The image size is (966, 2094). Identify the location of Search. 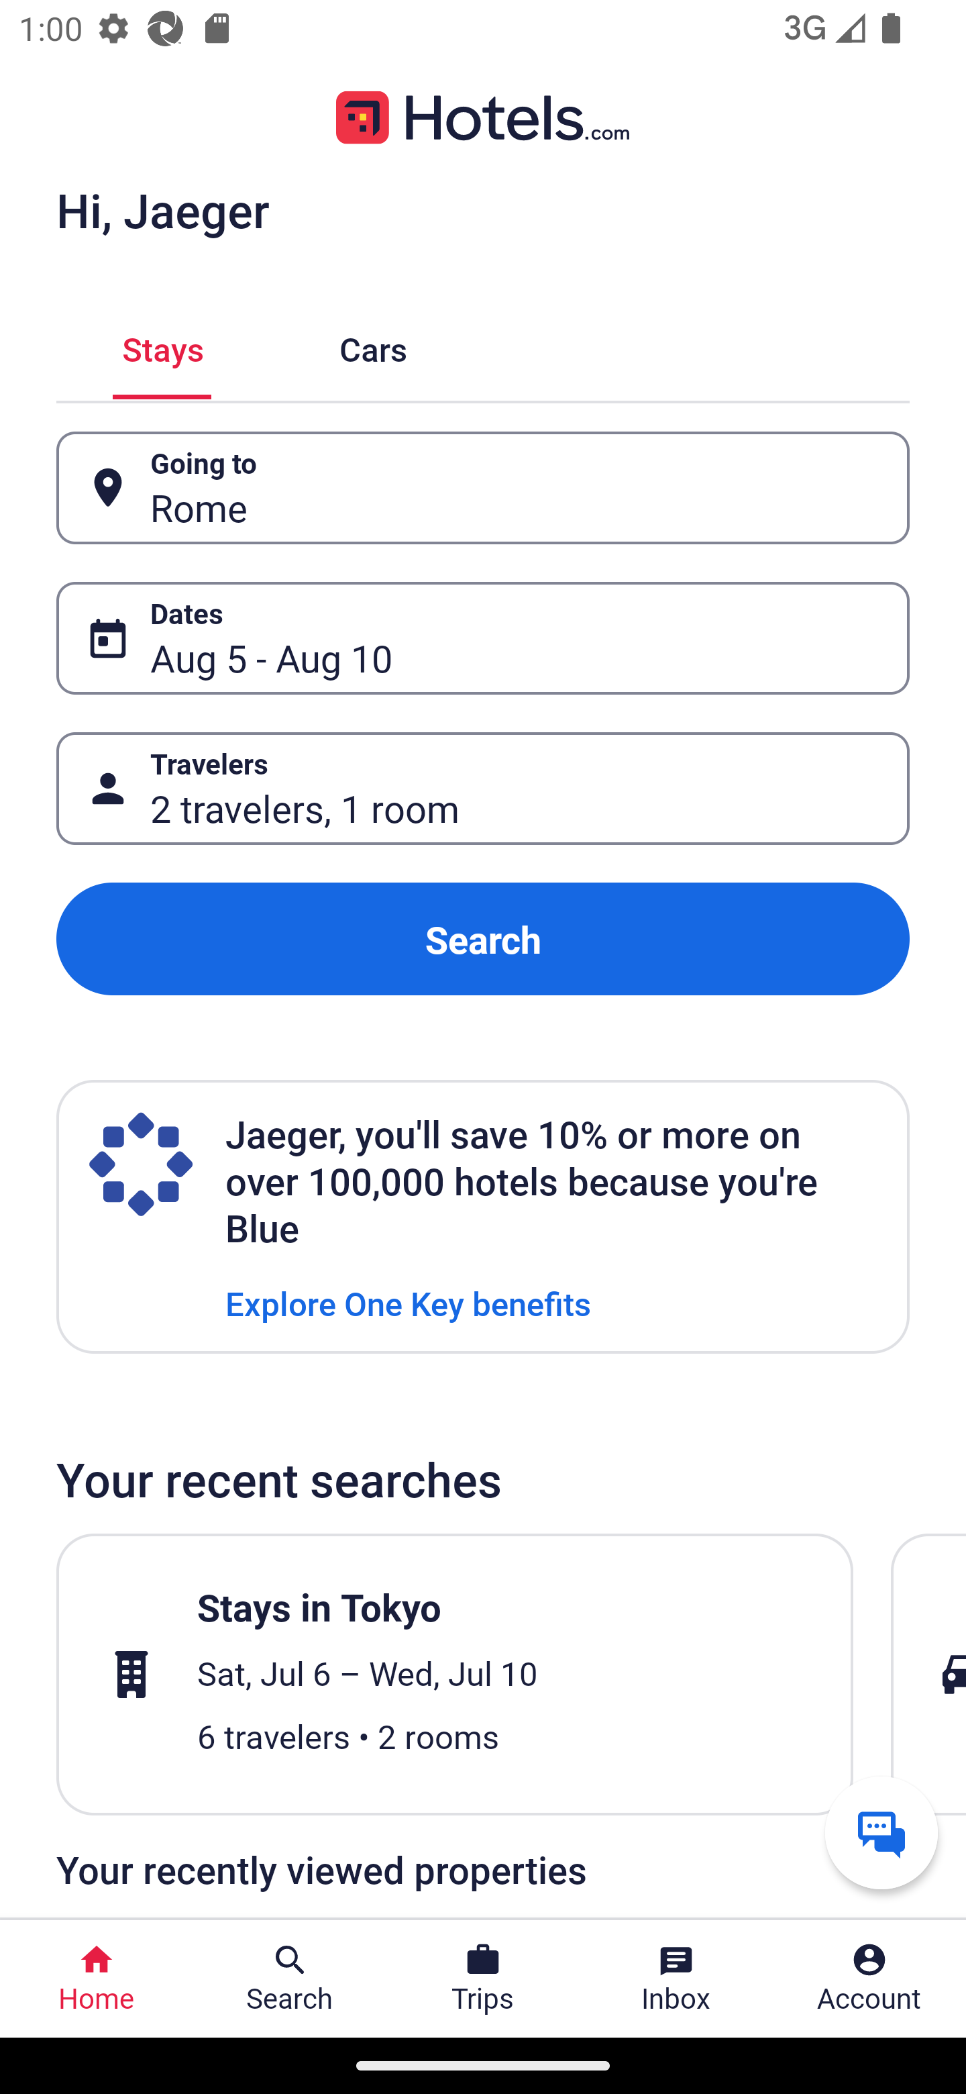
(483, 938).